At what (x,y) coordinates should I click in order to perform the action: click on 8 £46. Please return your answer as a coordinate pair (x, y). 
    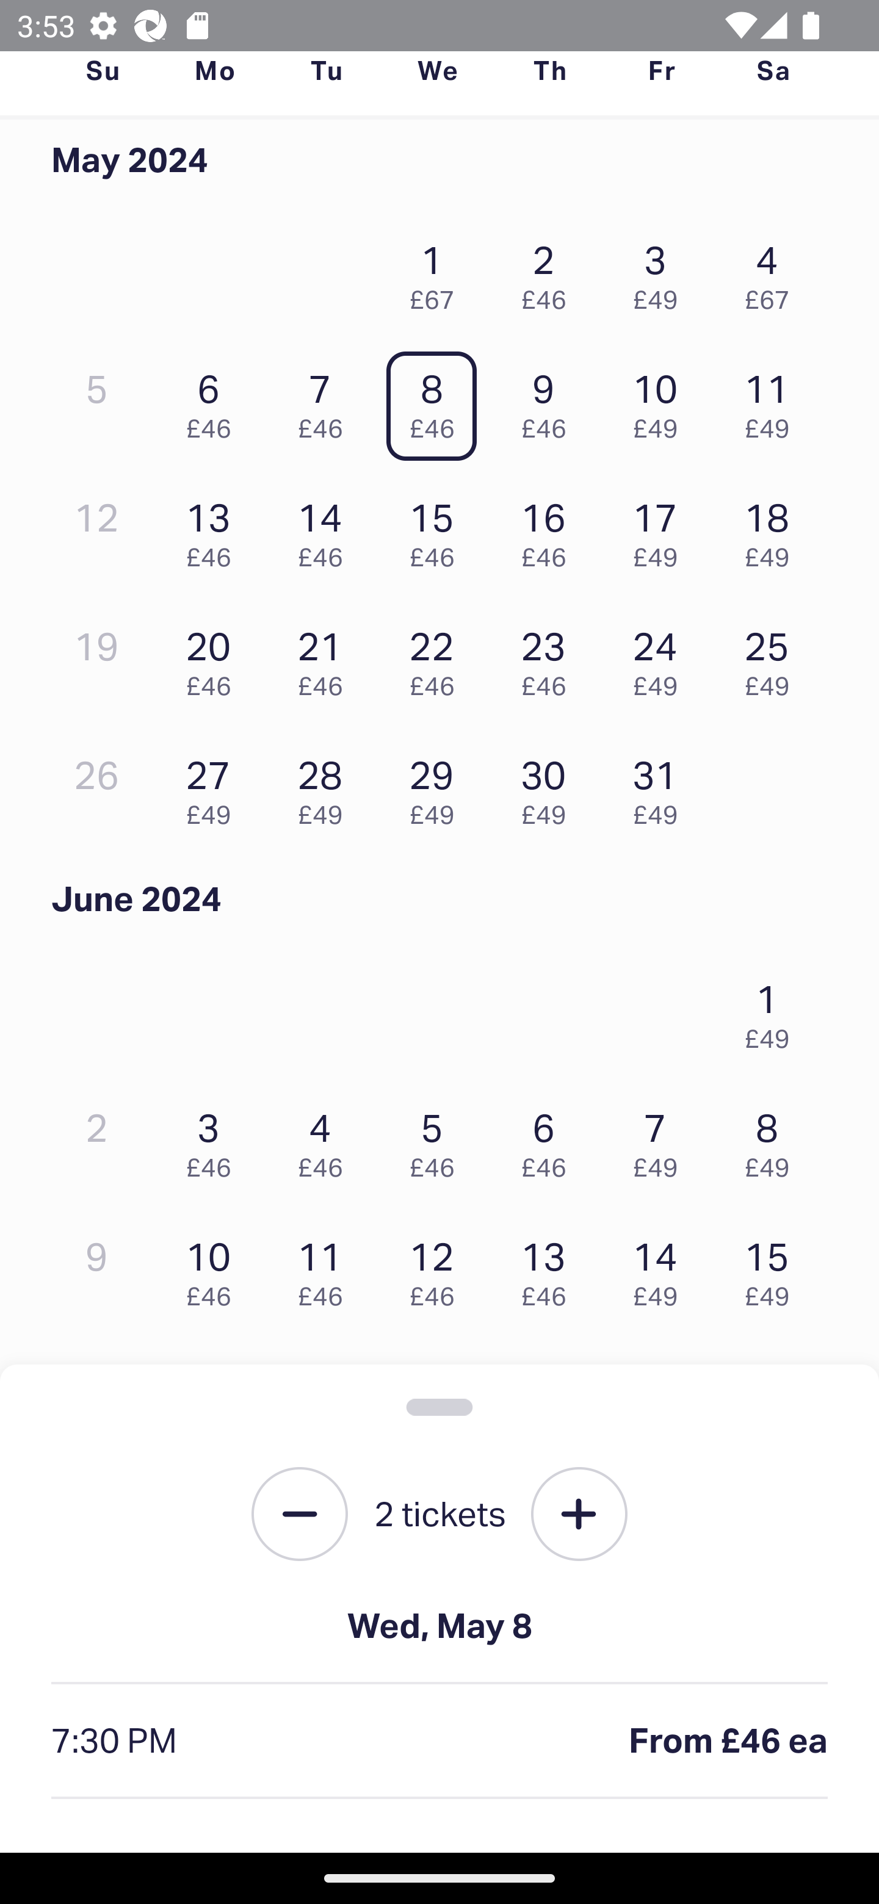
    Looking at the image, I should click on (438, 400).